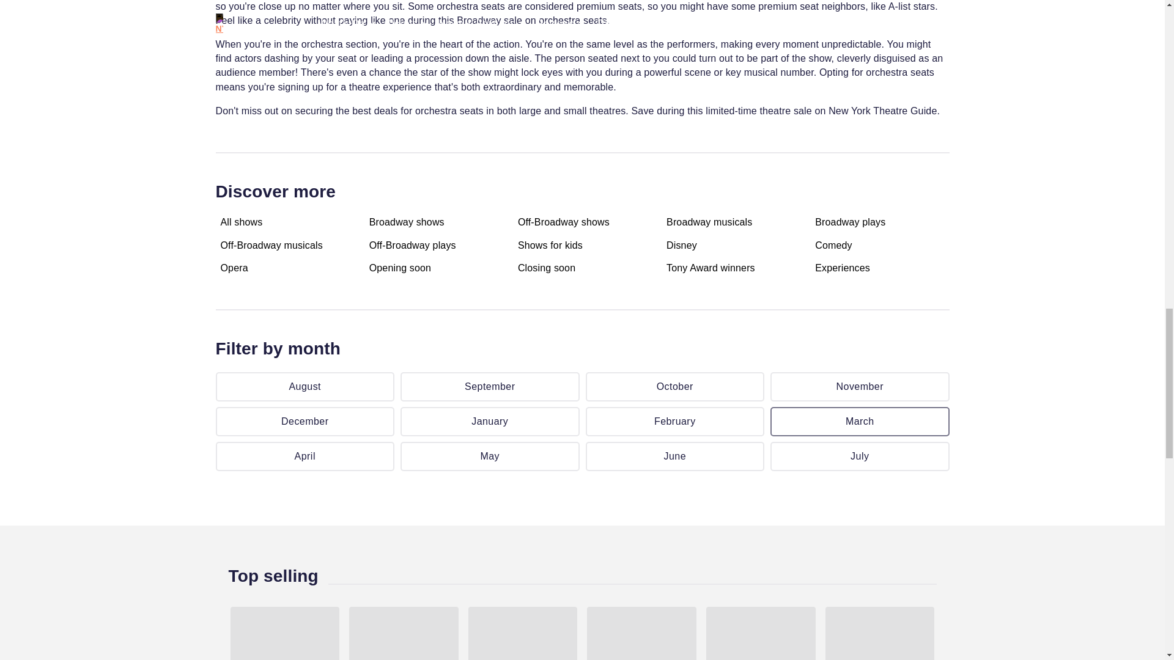 The image size is (1174, 660). What do you see at coordinates (682, 245) in the screenshot?
I see `Disney` at bounding box center [682, 245].